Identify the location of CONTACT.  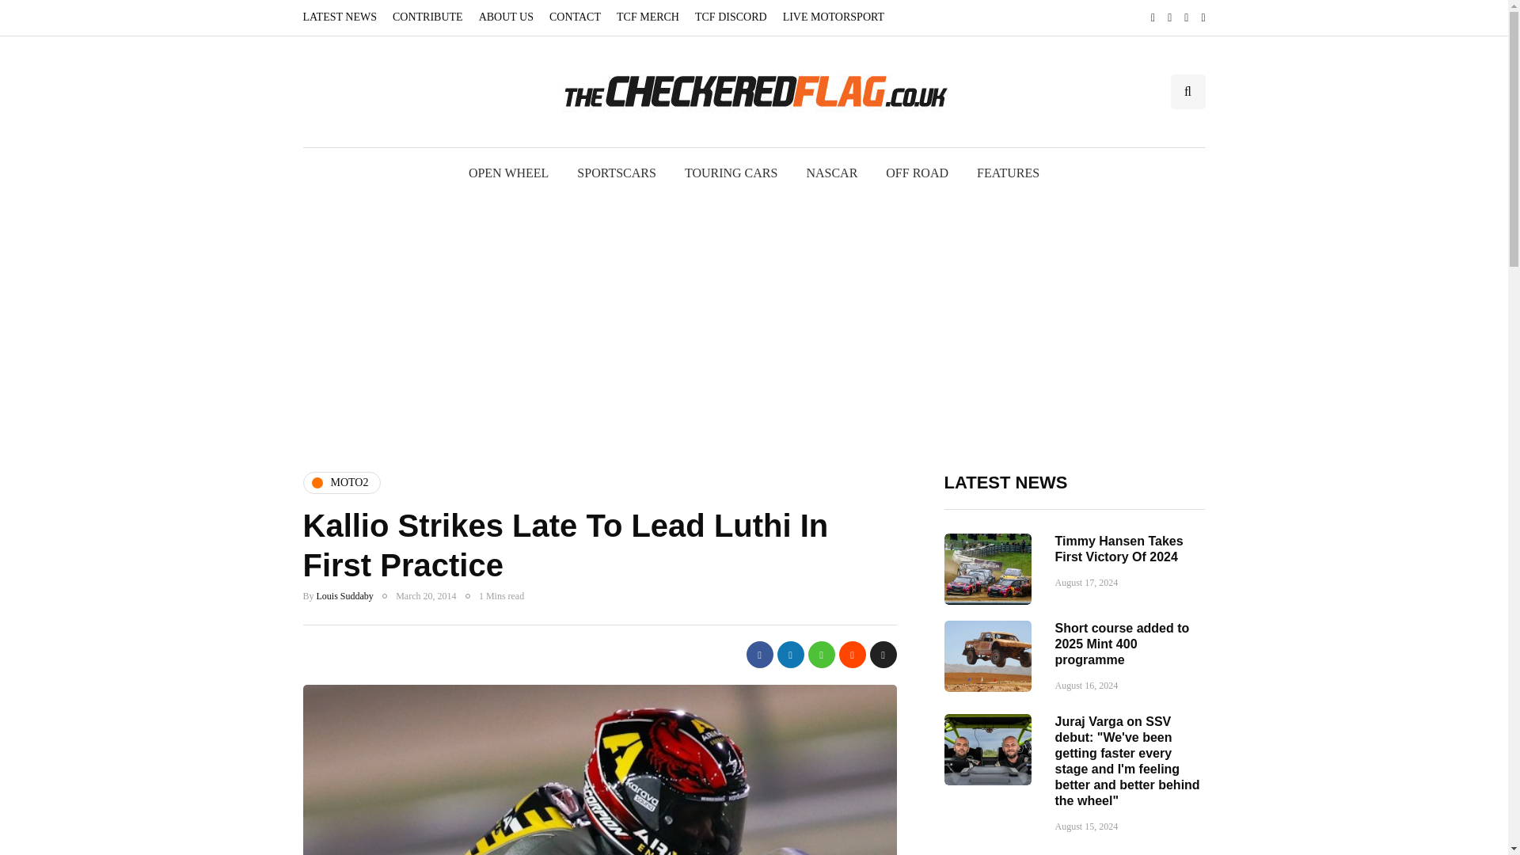
(575, 17).